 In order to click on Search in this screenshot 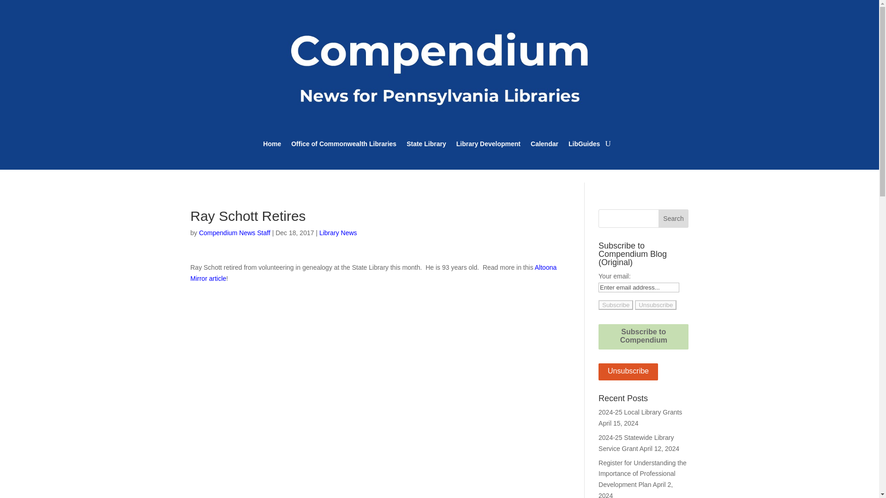, I will do `click(674, 218)`.